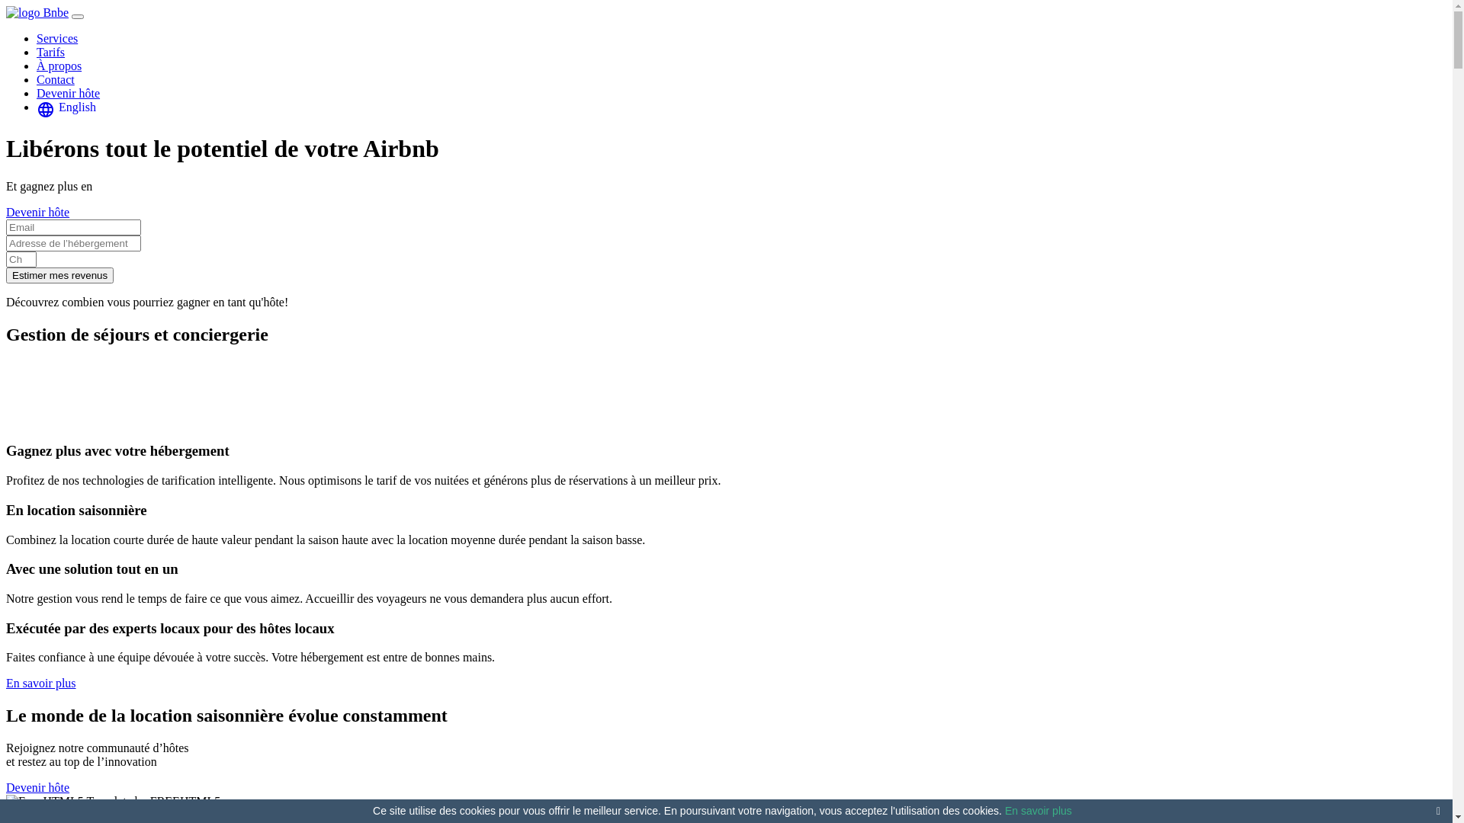 This screenshot has width=1464, height=823. What do you see at coordinates (41, 683) in the screenshot?
I see `En savoir plus` at bounding box center [41, 683].